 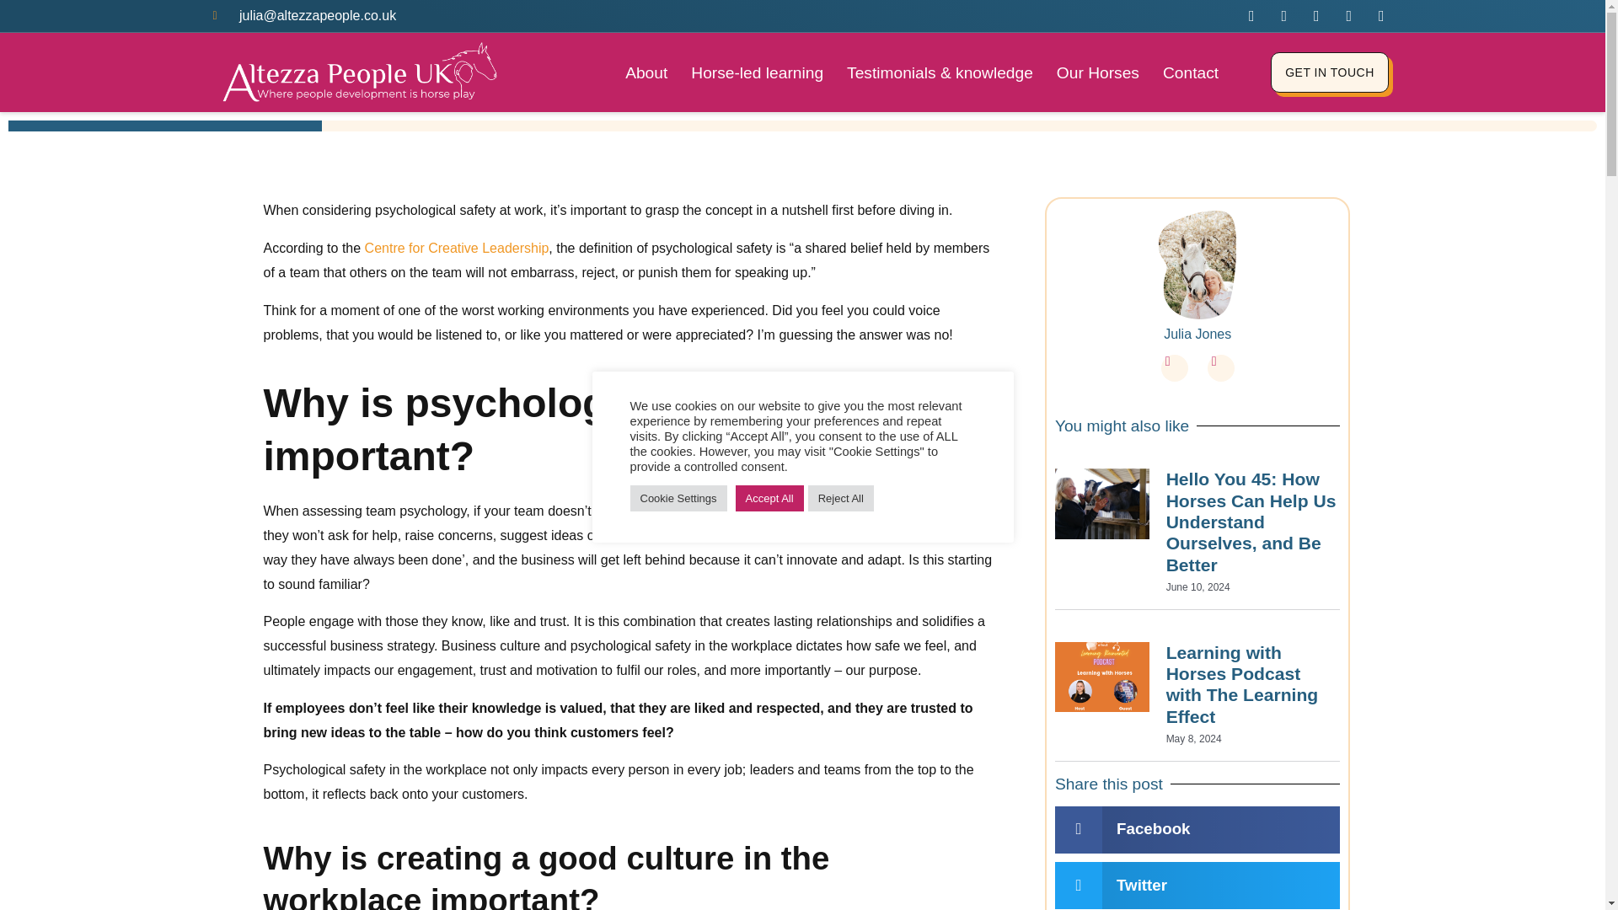 I want to click on Centre for Creative Leadership, so click(x=457, y=248).